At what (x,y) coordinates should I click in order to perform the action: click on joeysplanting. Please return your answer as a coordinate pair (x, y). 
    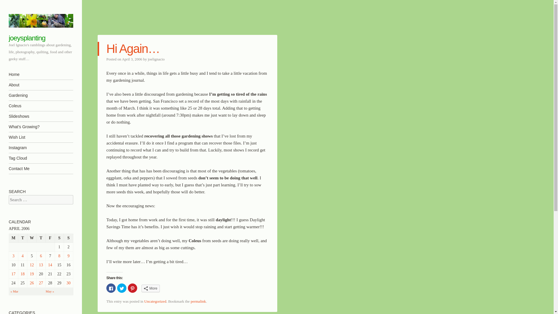
    Looking at the image, I should click on (41, 21).